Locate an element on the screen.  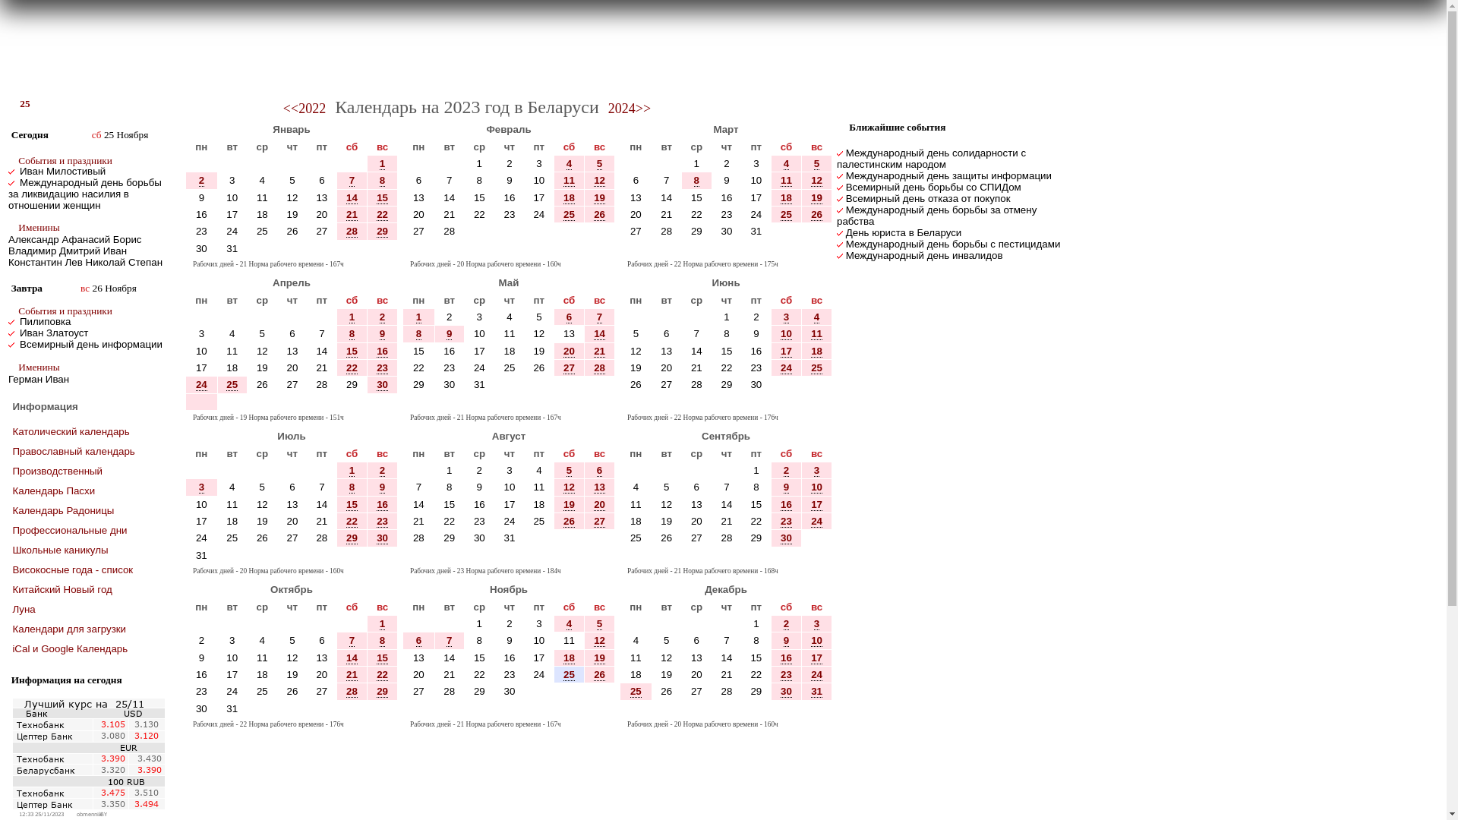
  is located at coordinates (263, 471).